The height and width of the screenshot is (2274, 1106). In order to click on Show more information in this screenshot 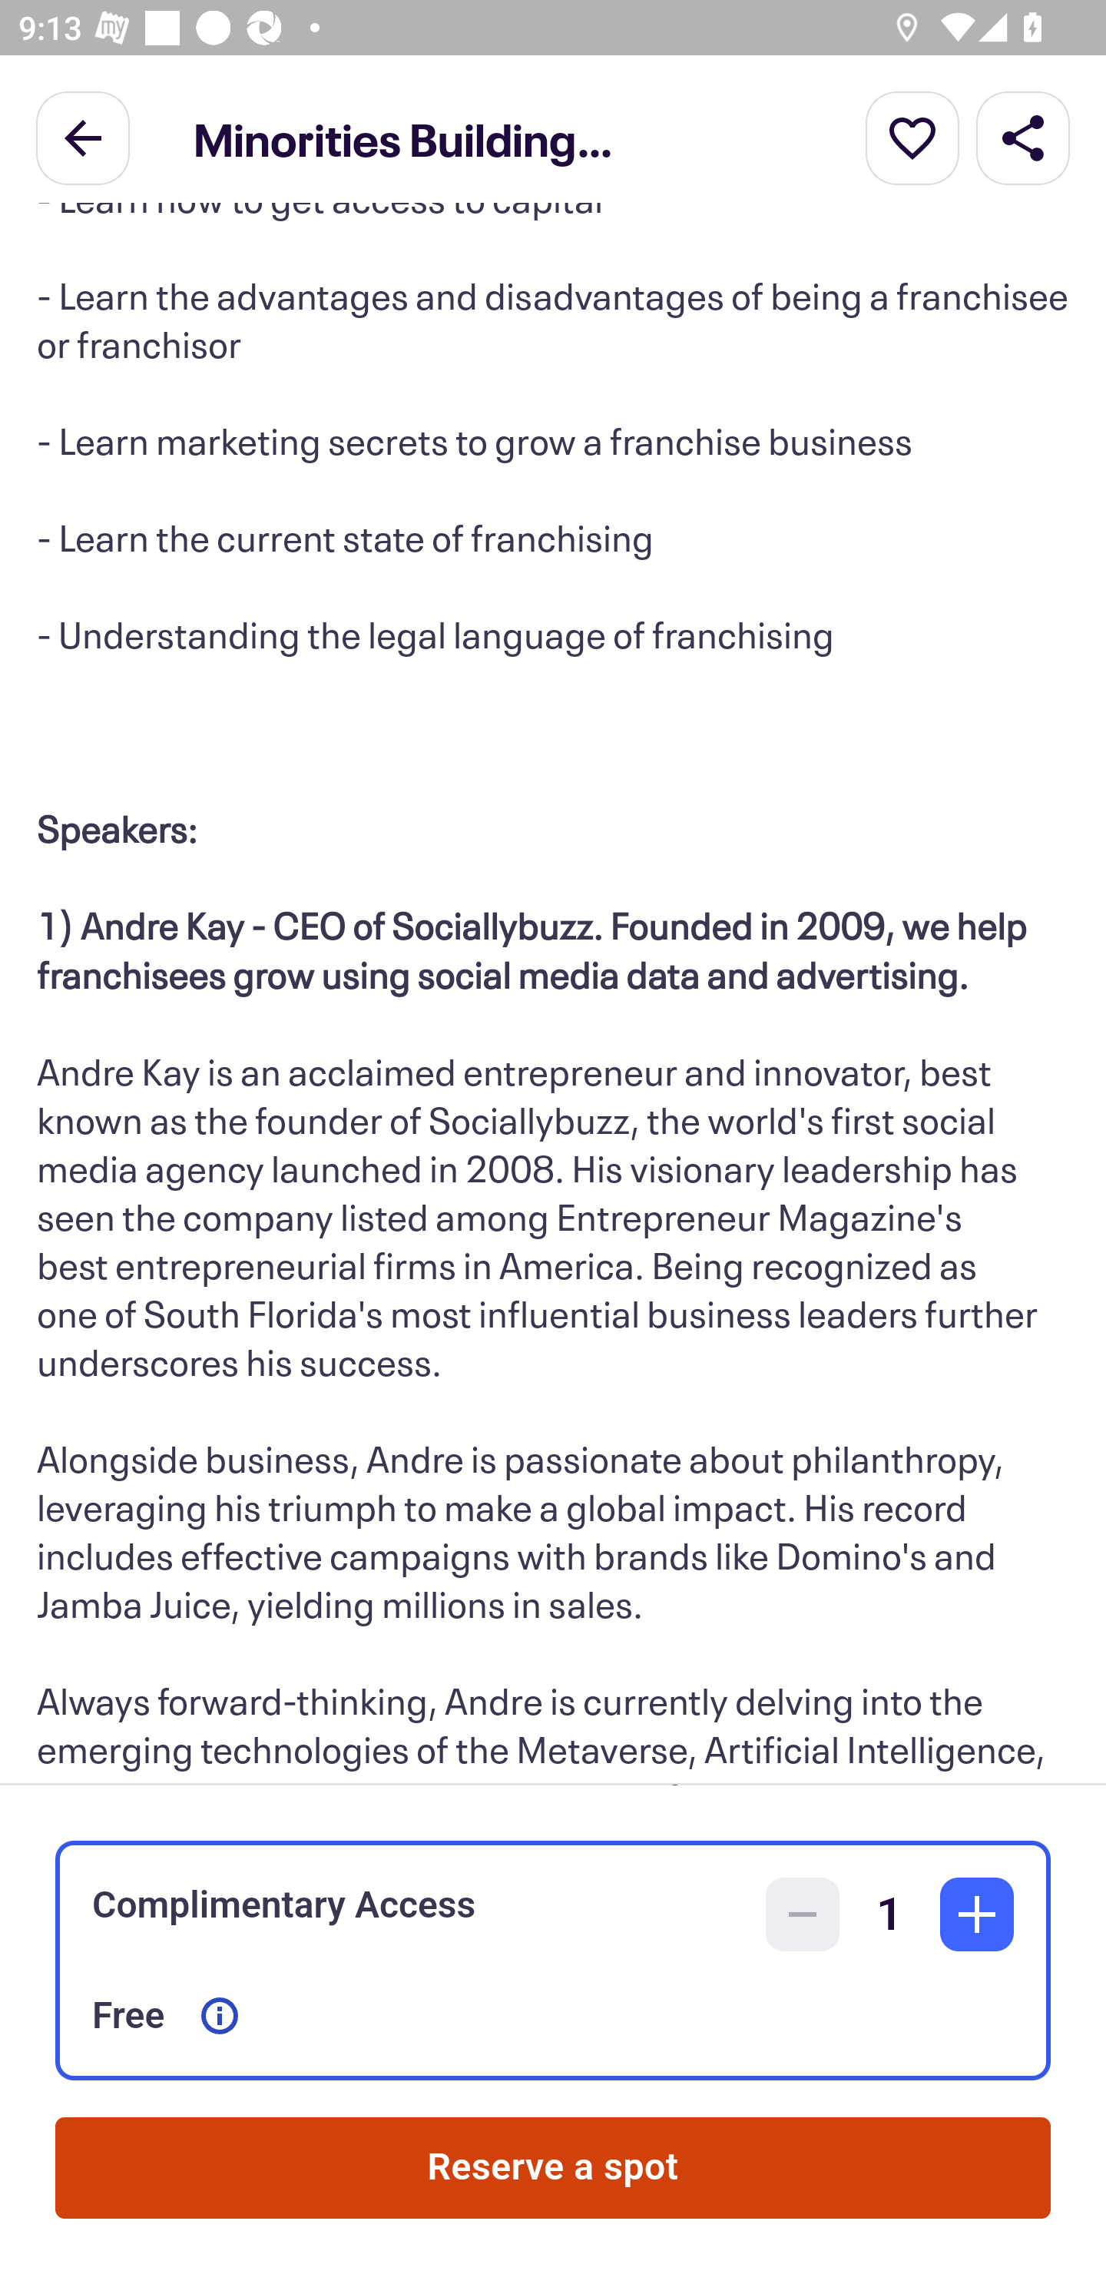, I will do `click(220, 2016)`.